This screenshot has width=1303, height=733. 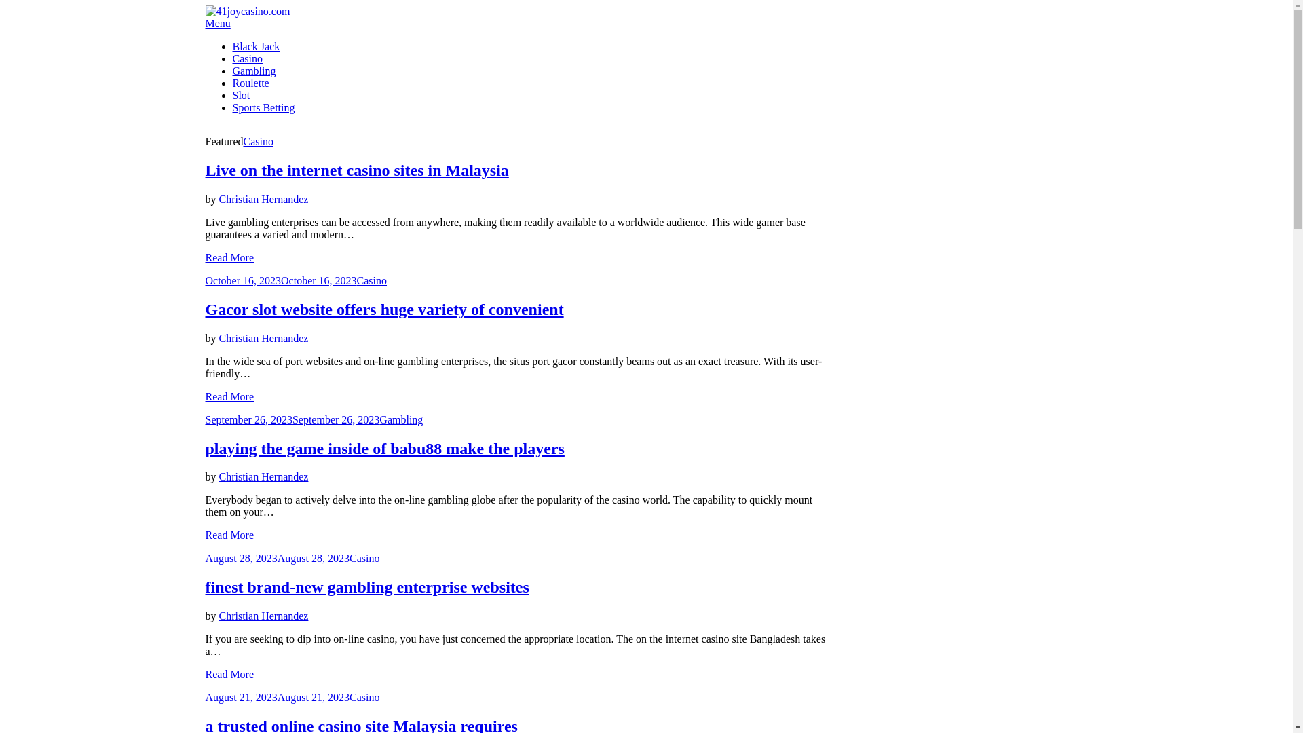 I want to click on Gambling, so click(x=401, y=419).